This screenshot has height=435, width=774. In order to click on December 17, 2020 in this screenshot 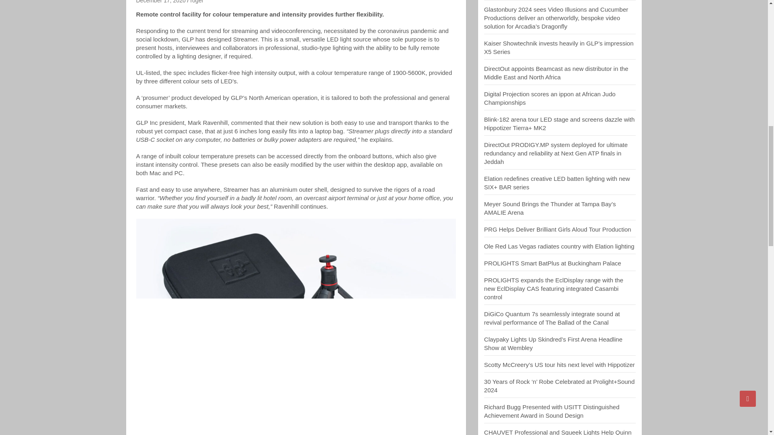, I will do `click(160, 2)`.